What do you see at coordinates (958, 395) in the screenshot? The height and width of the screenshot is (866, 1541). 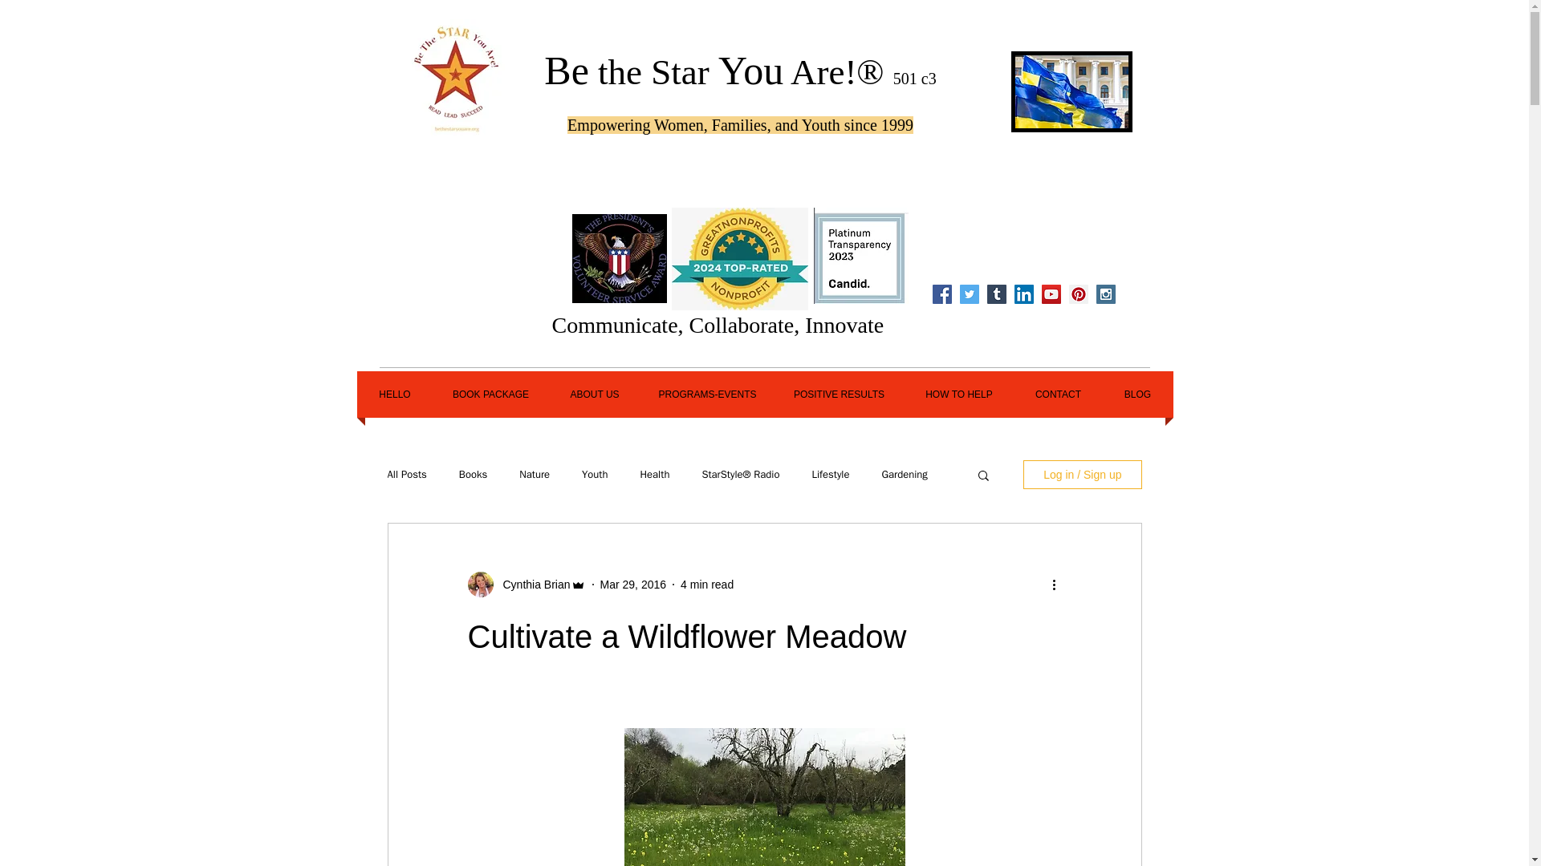 I see `HOW TO HELP` at bounding box center [958, 395].